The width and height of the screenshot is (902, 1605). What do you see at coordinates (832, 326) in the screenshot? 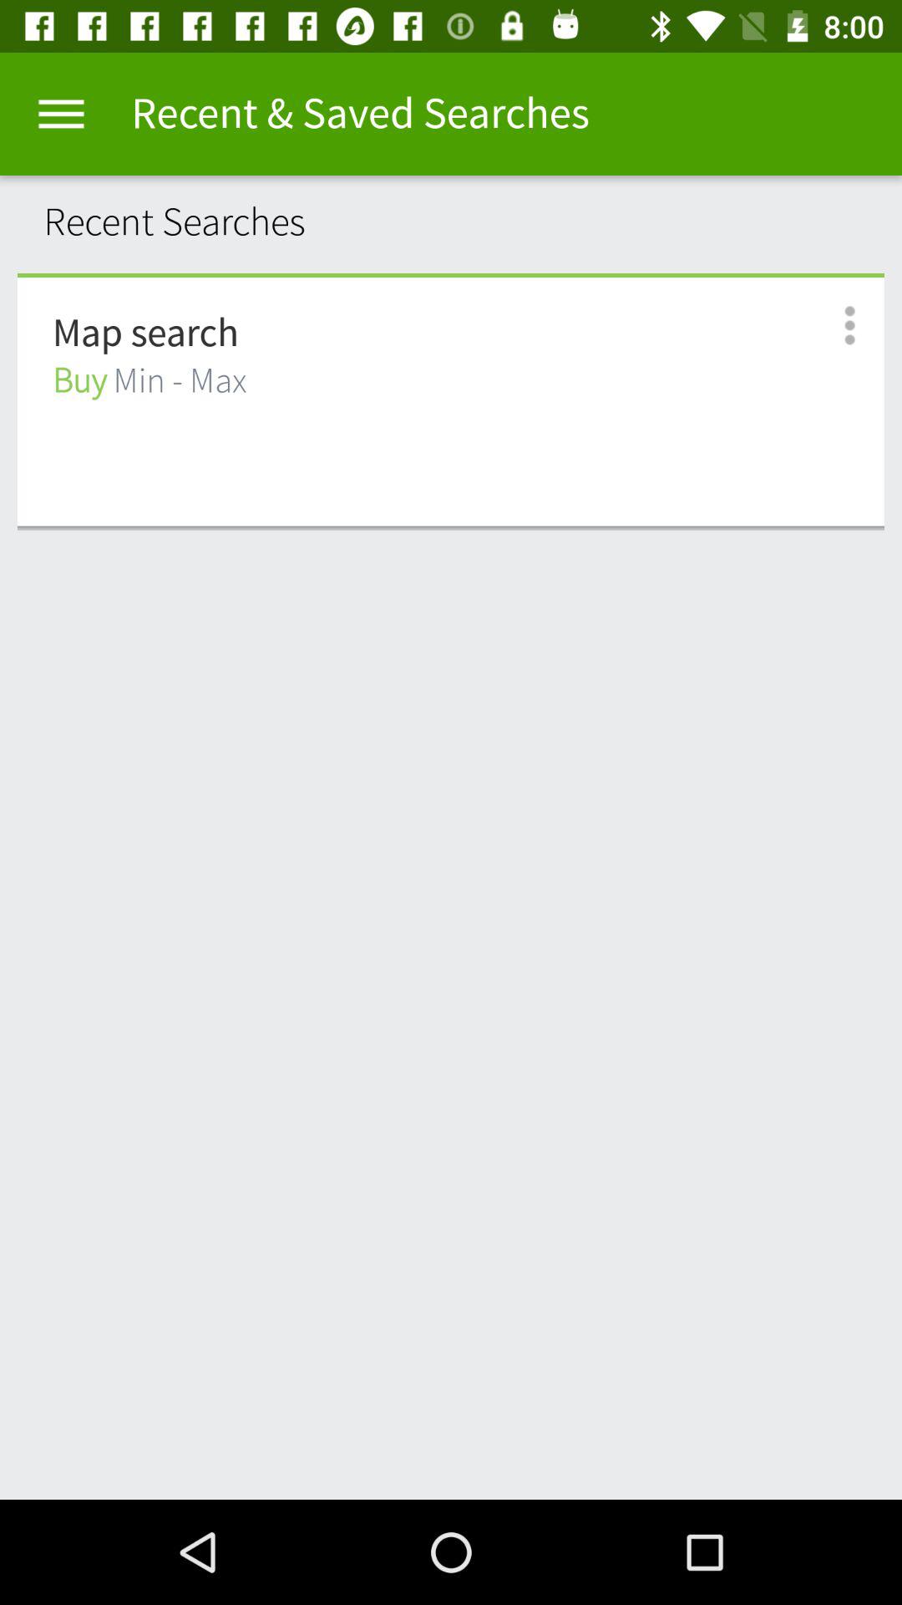
I see `more information` at bounding box center [832, 326].